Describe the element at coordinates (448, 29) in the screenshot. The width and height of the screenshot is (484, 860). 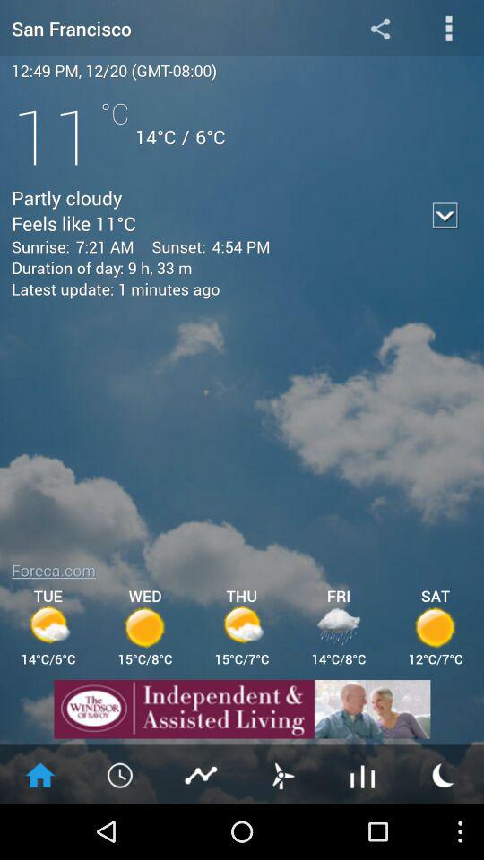
I see `open drop down menu` at that location.